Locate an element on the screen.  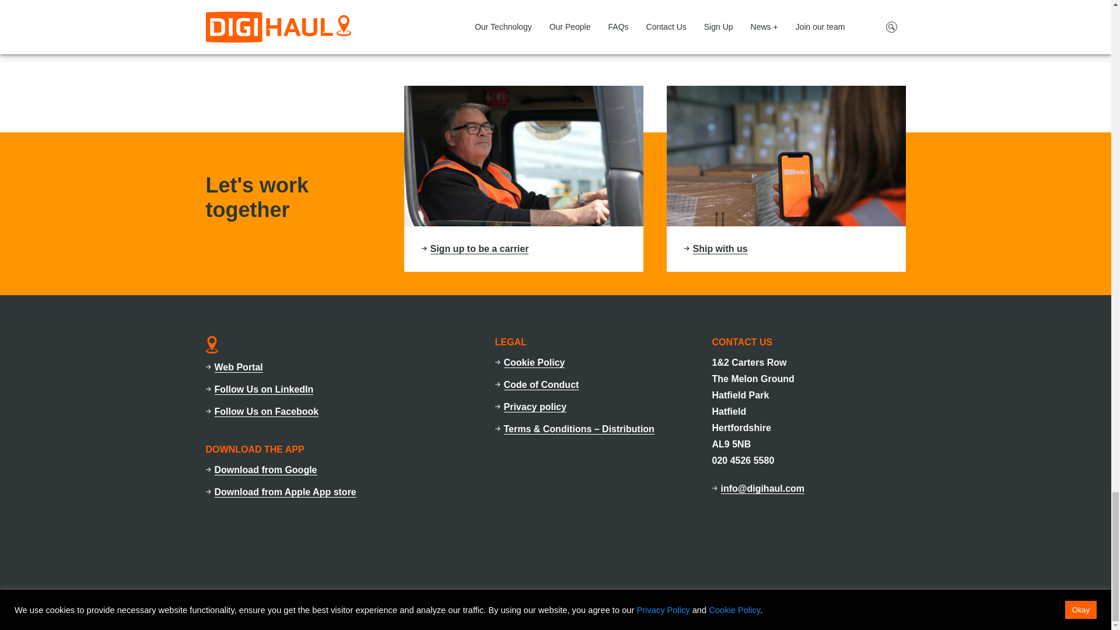
Web Portal is located at coordinates (239, 367).